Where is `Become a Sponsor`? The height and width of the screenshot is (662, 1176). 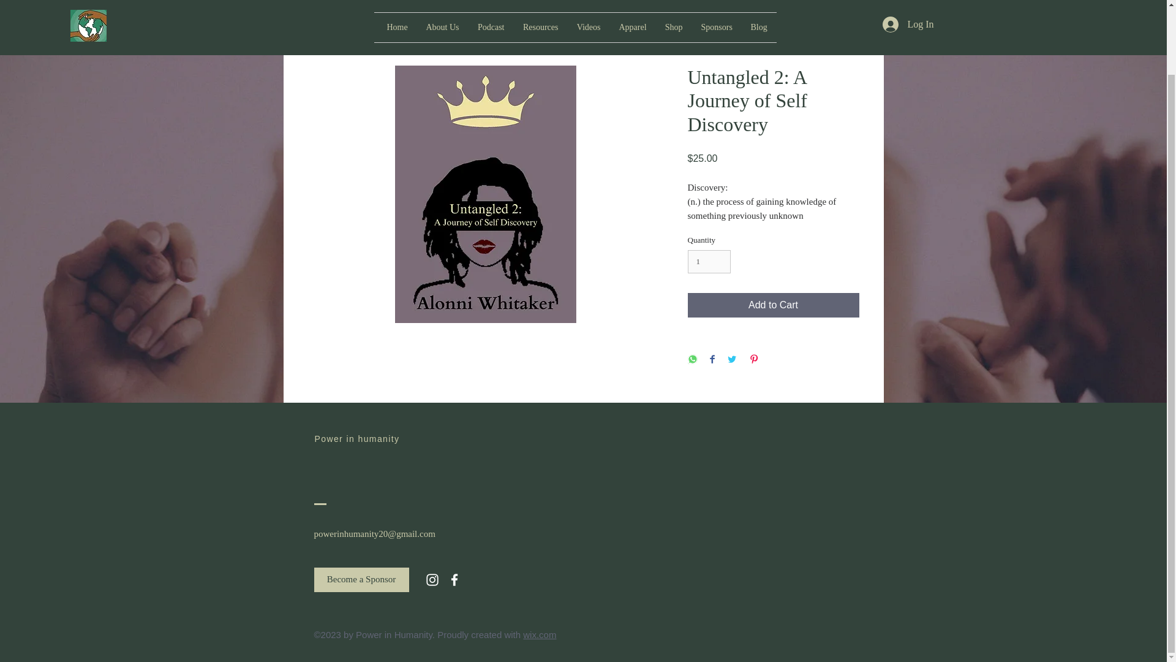 Become a Sponsor is located at coordinates (361, 579).